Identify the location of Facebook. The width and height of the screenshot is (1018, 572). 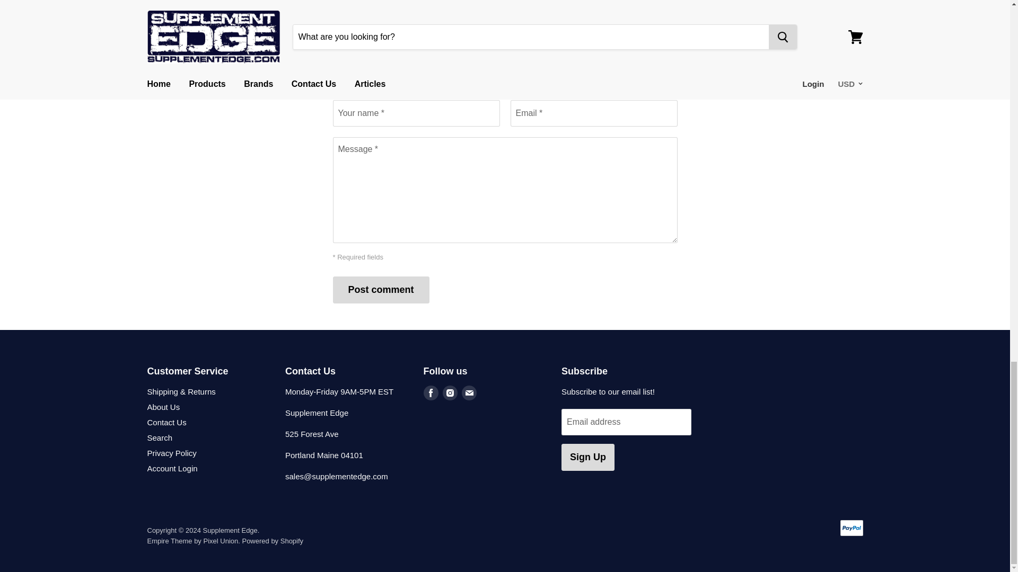
(431, 392).